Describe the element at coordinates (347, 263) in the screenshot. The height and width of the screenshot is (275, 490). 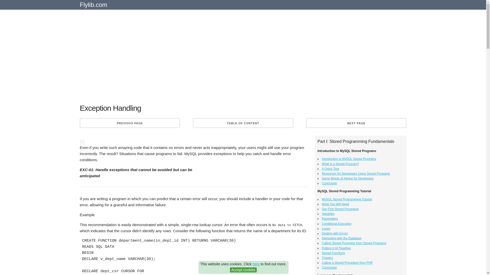
I see `Calling a Stored Procedure from PHP` at that location.